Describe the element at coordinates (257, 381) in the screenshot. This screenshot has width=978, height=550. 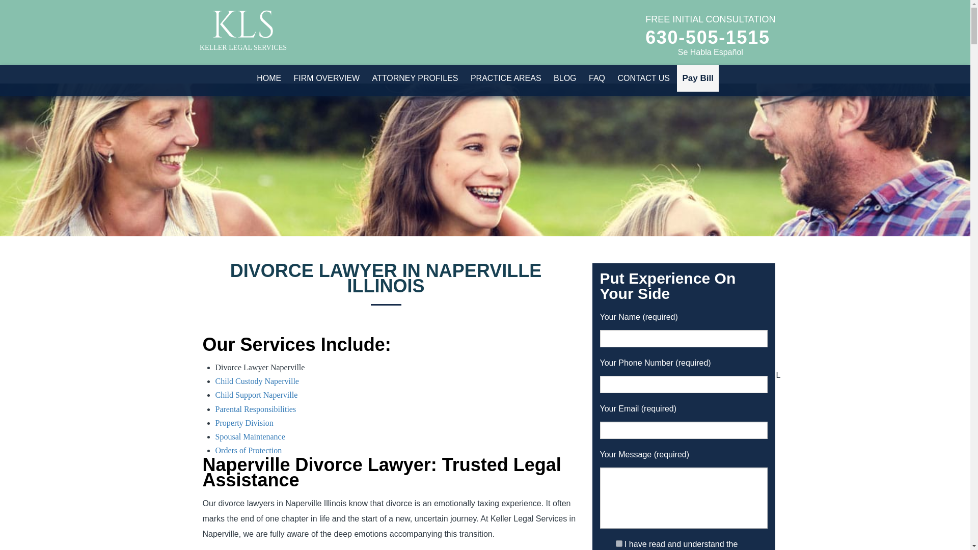
I see `Child Custody Naperville` at that location.